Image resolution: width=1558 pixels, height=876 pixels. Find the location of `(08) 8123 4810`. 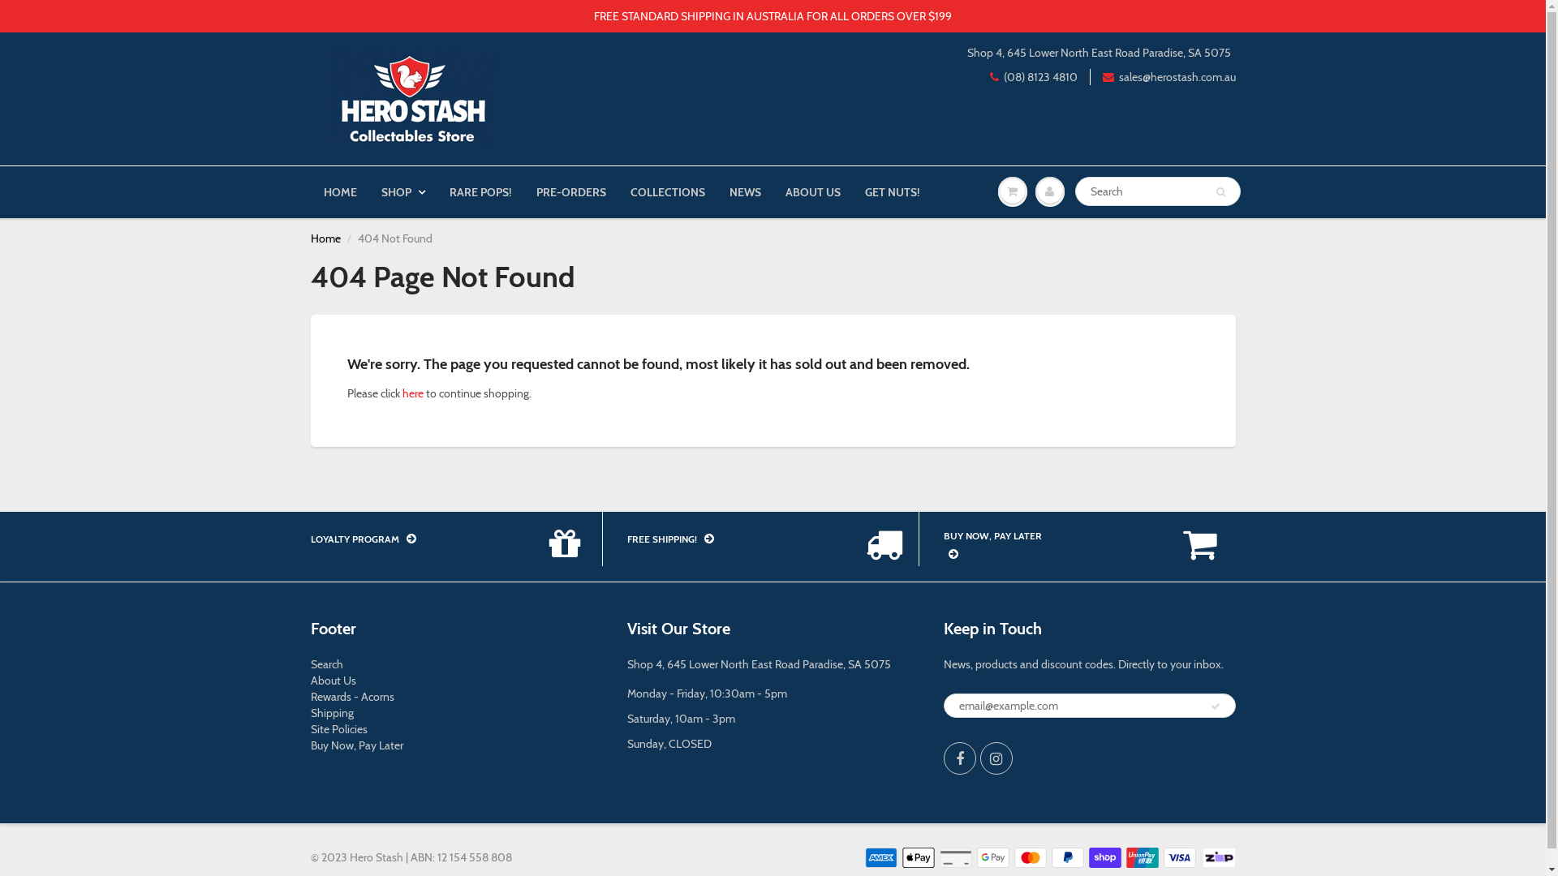

(08) 8123 4810 is located at coordinates (1034, 77).